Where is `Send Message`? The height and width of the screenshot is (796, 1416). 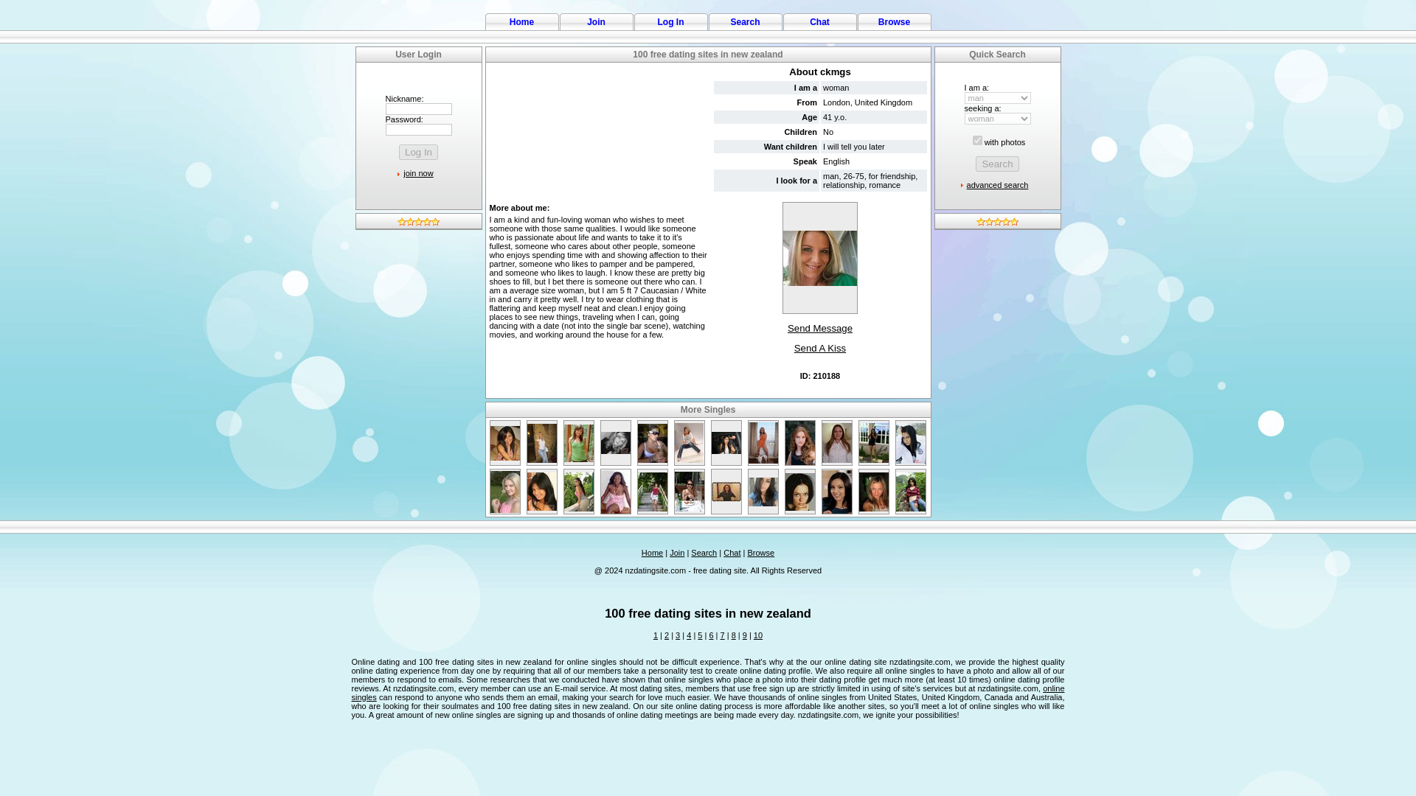 Send Message is located at coordinates (819, 329).